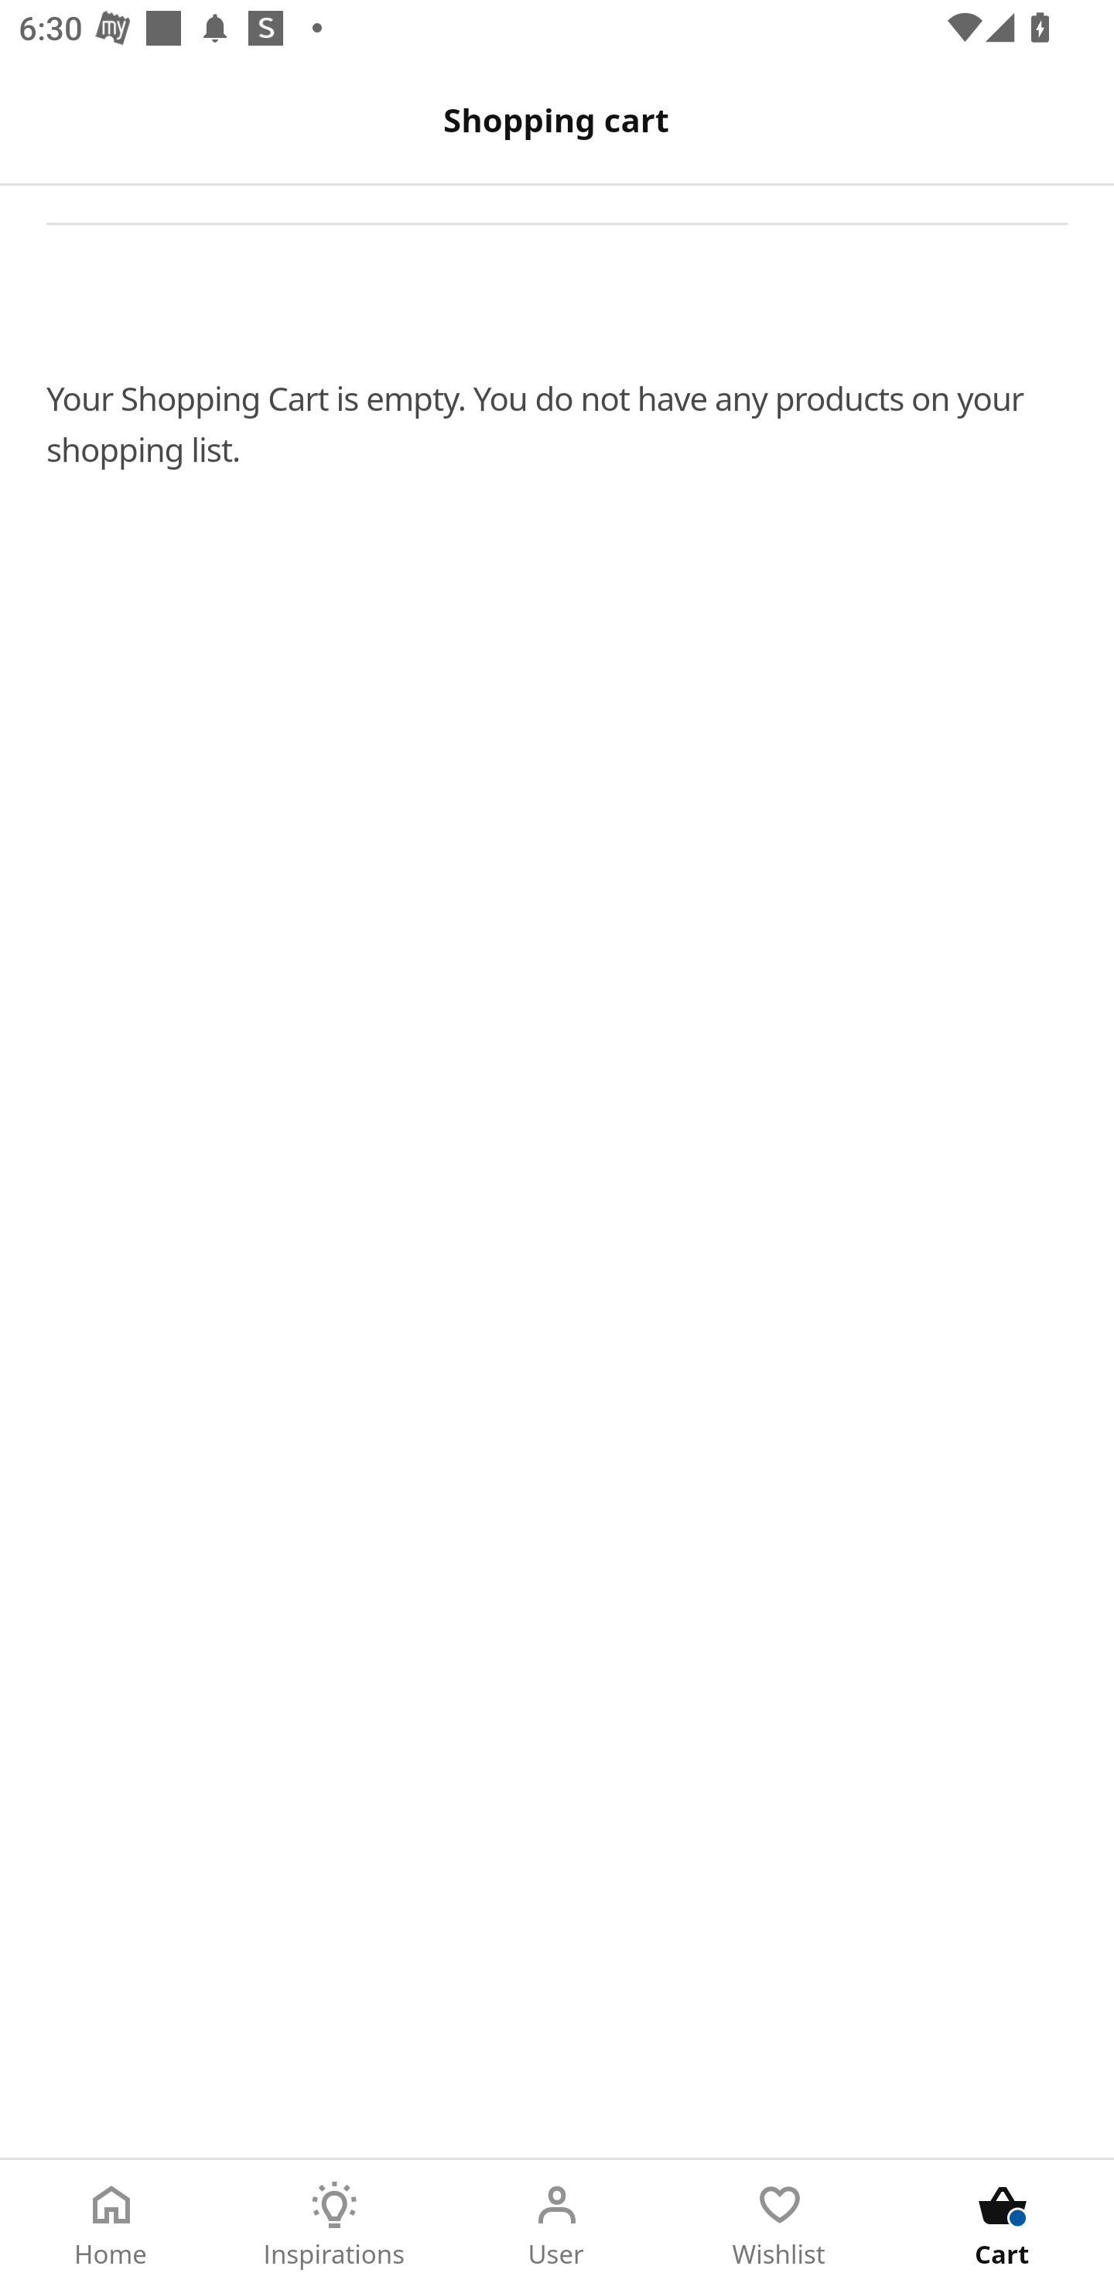 The width and height of the screenshot is (1114, 2290). Describe the element at coordinates (111, 2225) in the screenshot. I see `Home
Tab 1 of 5` at that location.